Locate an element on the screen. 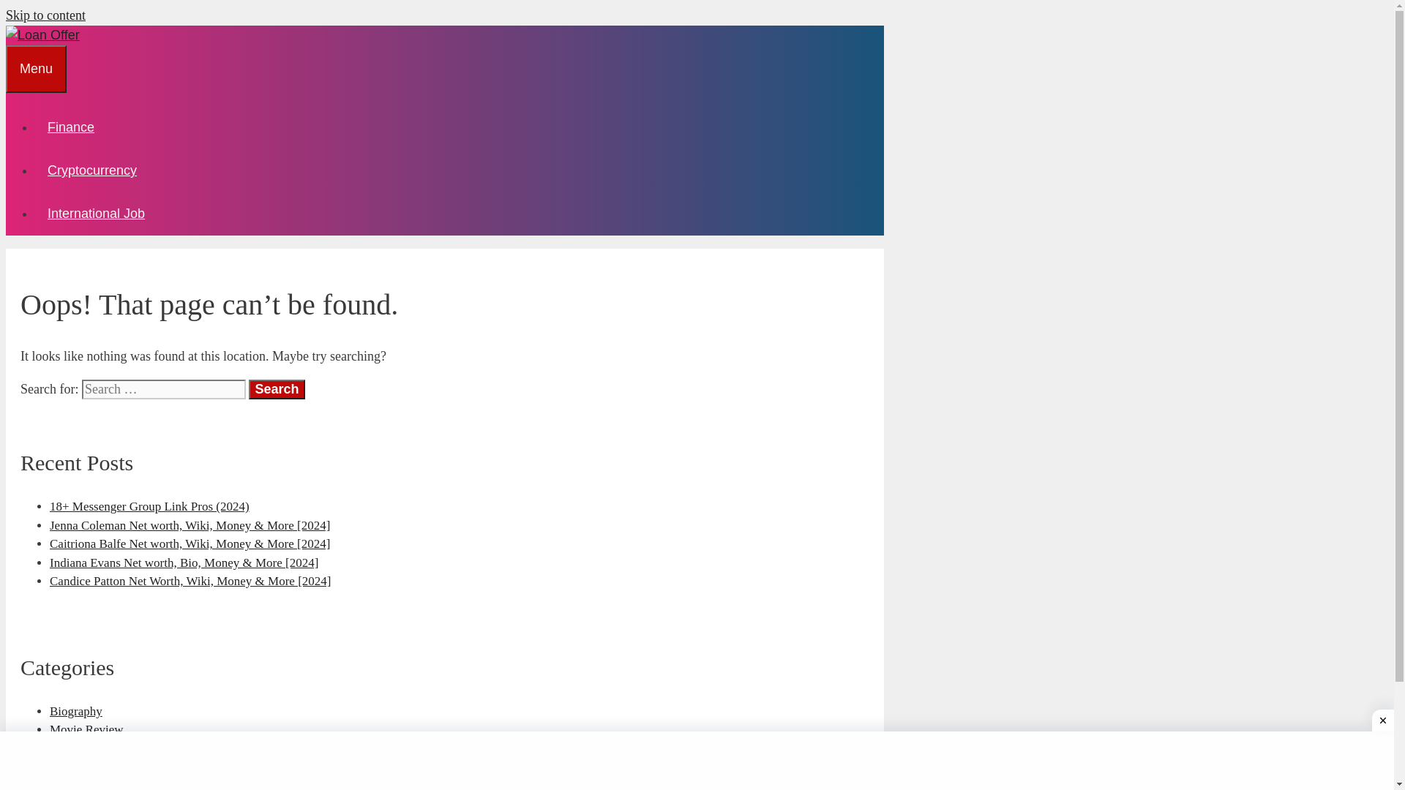 The image size is (1405, 790). Menu is located at coordinates (37, 69).